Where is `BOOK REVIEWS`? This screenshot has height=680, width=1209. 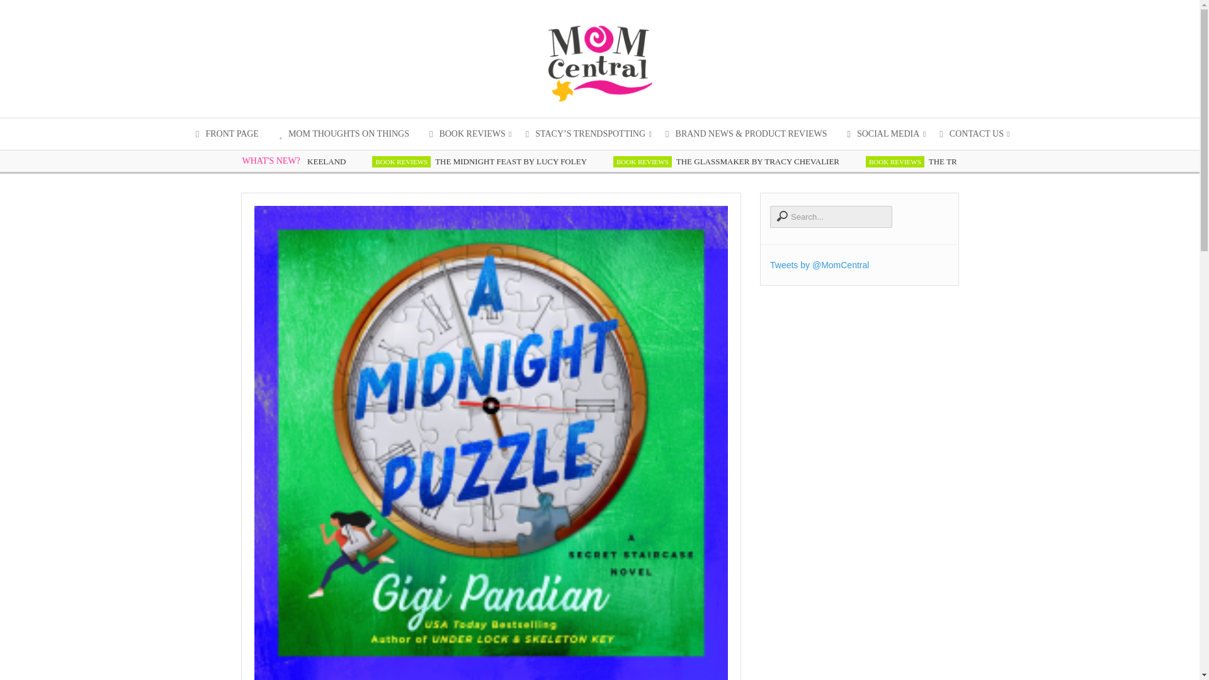
BOOK REVIEWS is located at coordinates (895, 161).